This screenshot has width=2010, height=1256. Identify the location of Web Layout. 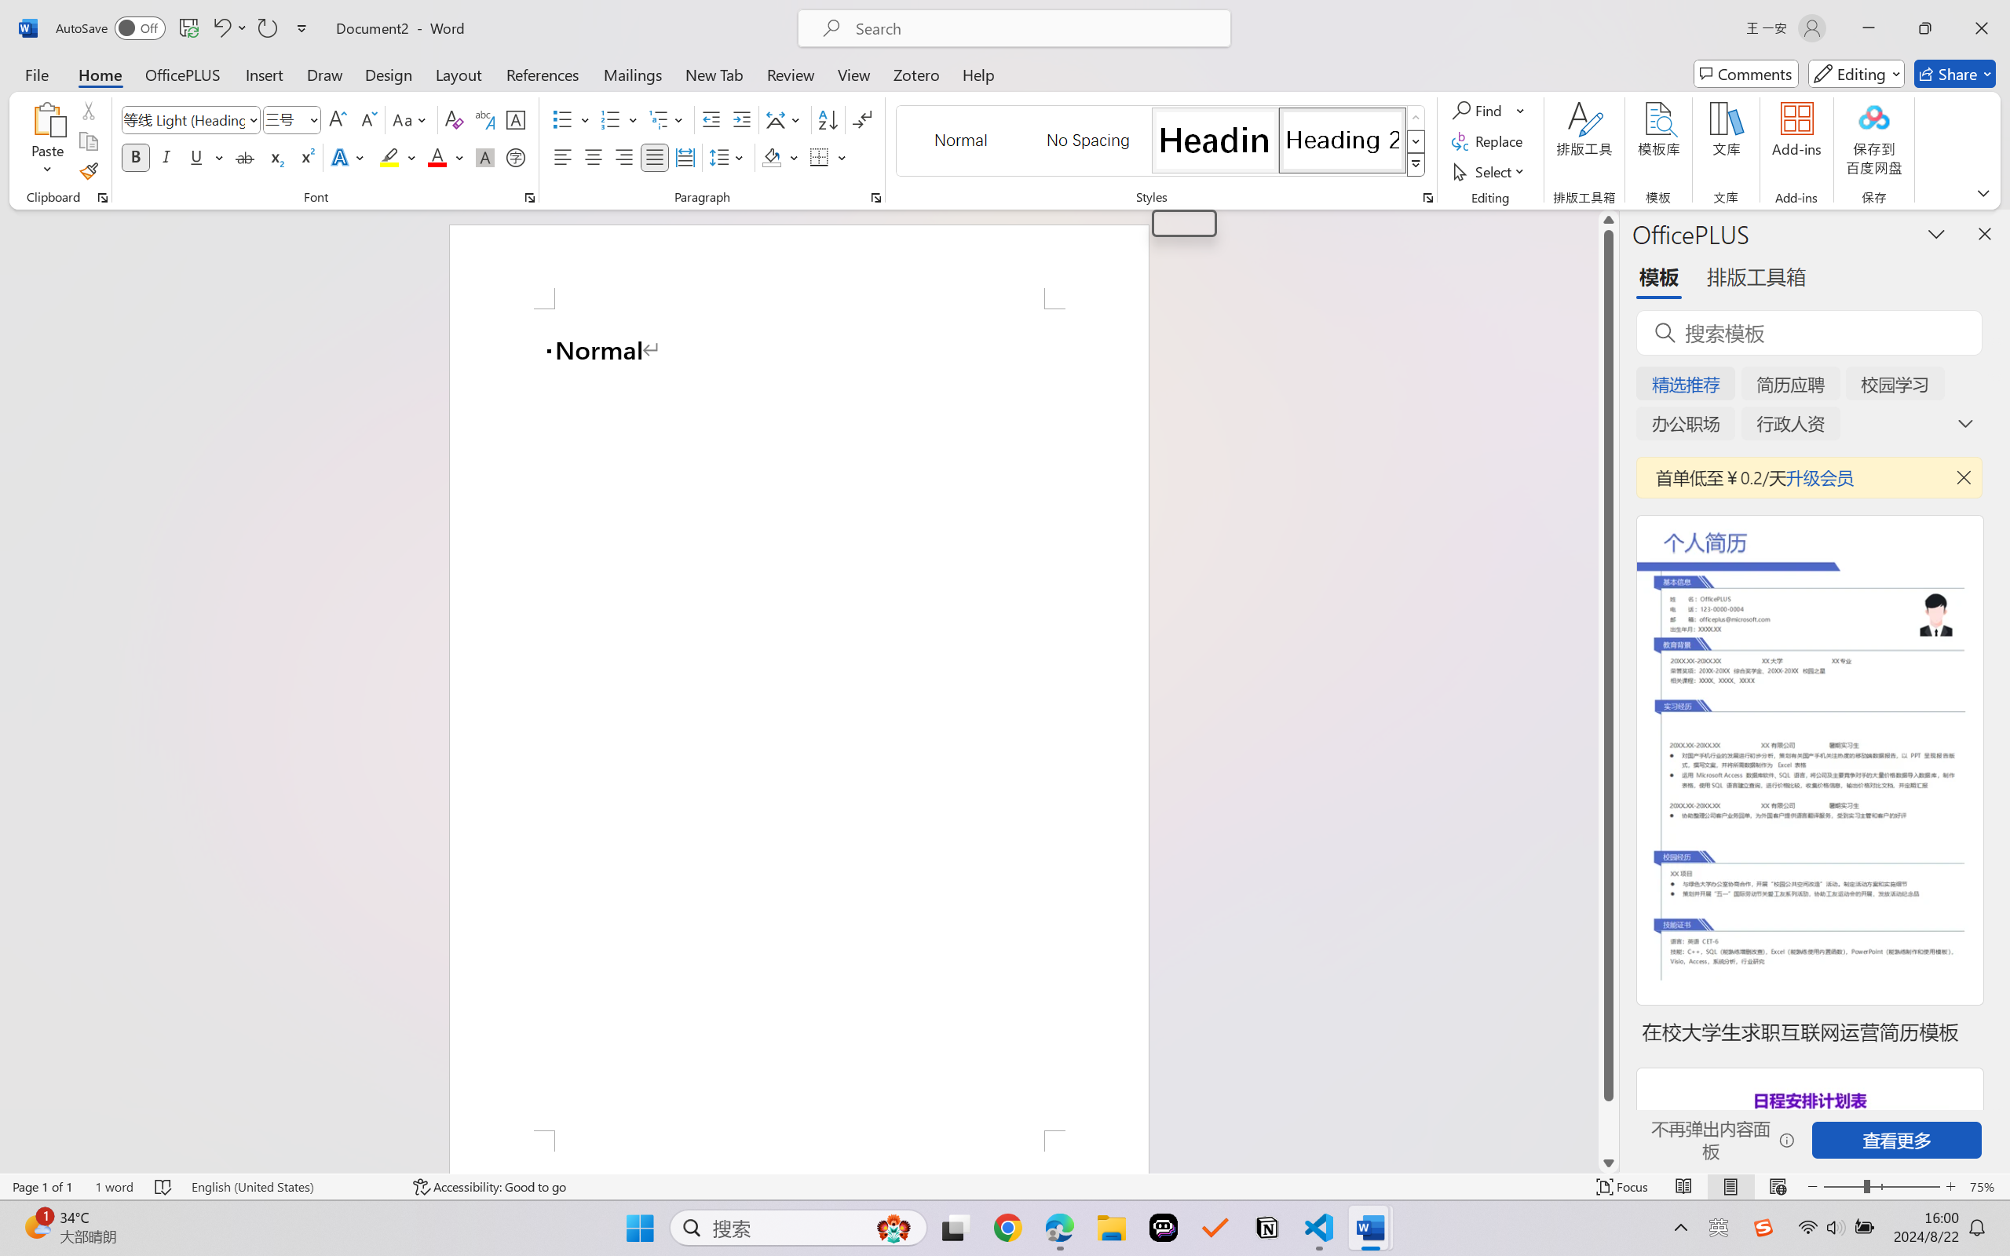
(1778, 1187).